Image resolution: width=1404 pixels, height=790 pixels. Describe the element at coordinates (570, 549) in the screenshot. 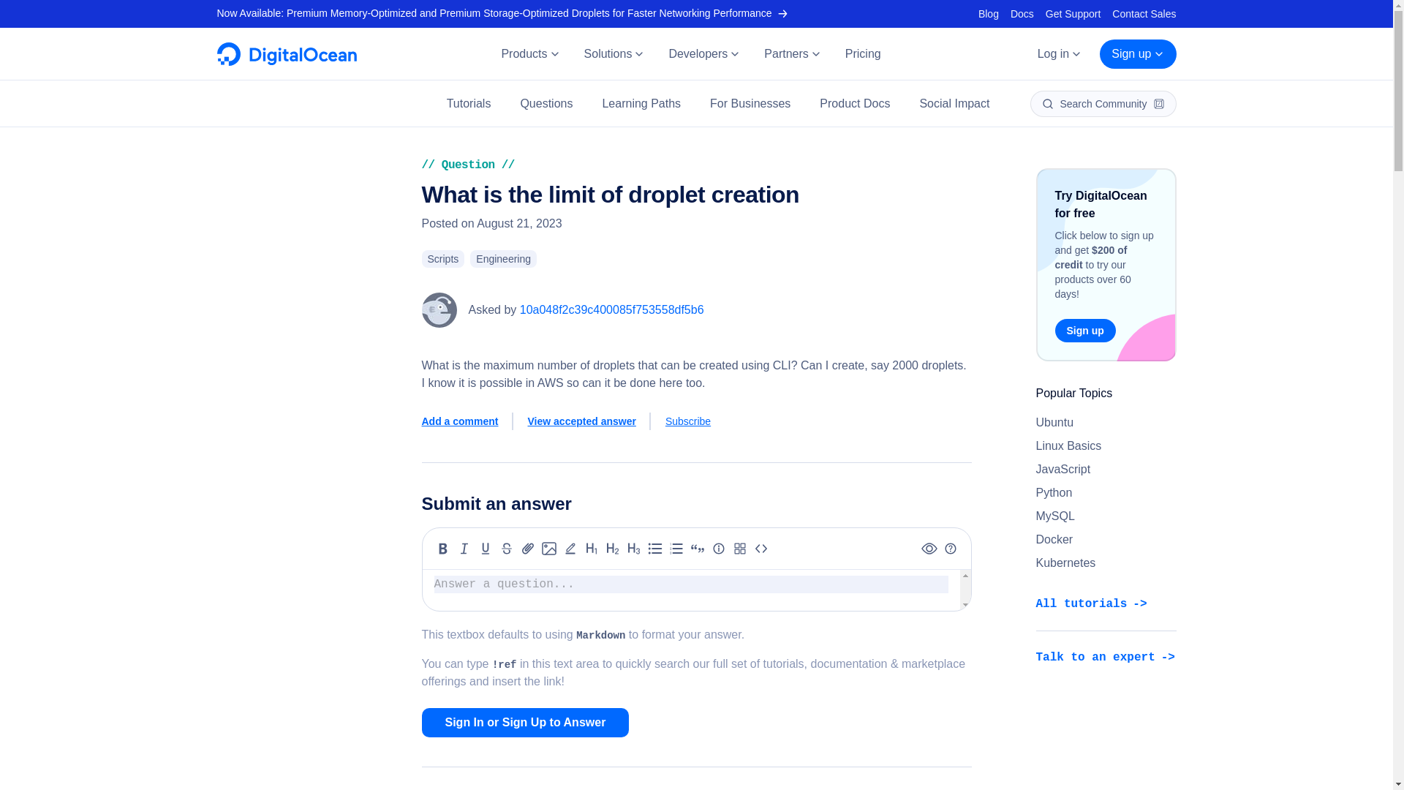

I see `Highlight` at that location.